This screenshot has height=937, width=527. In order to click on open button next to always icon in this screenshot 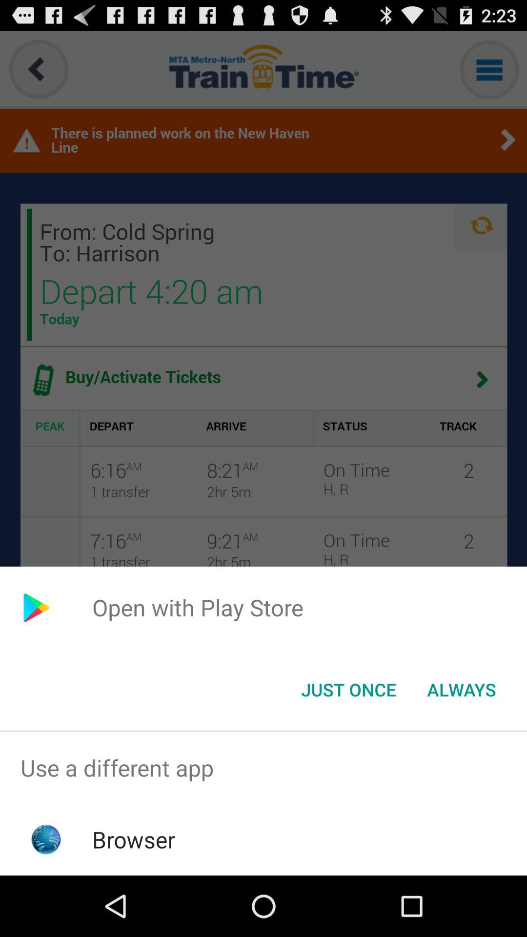, I will do `click(348, 690)`.